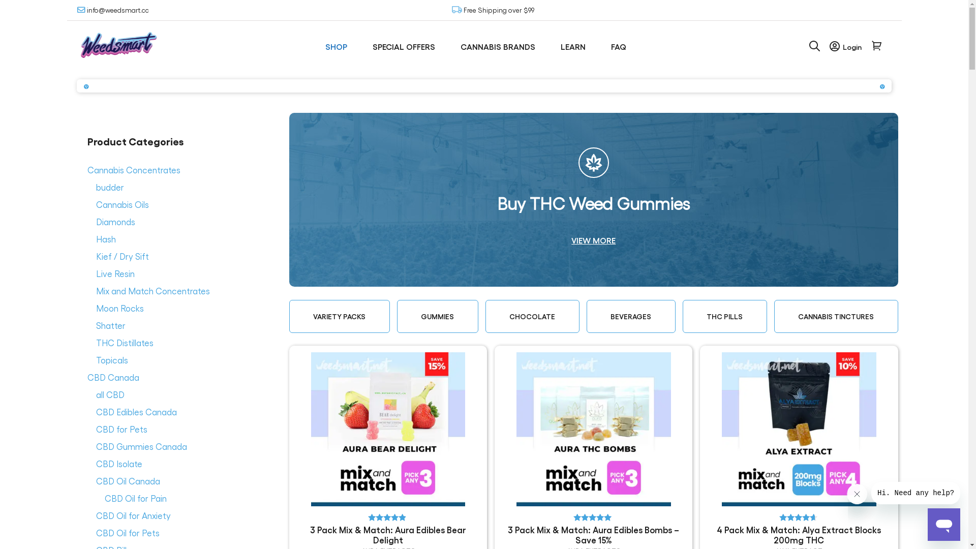  What do you see at coordinates (799, 430) in the screenshot?
I see `weedsmart_image_Alya Extract 200mg Blocks Pick any 4` at bounding box center [799, 430].